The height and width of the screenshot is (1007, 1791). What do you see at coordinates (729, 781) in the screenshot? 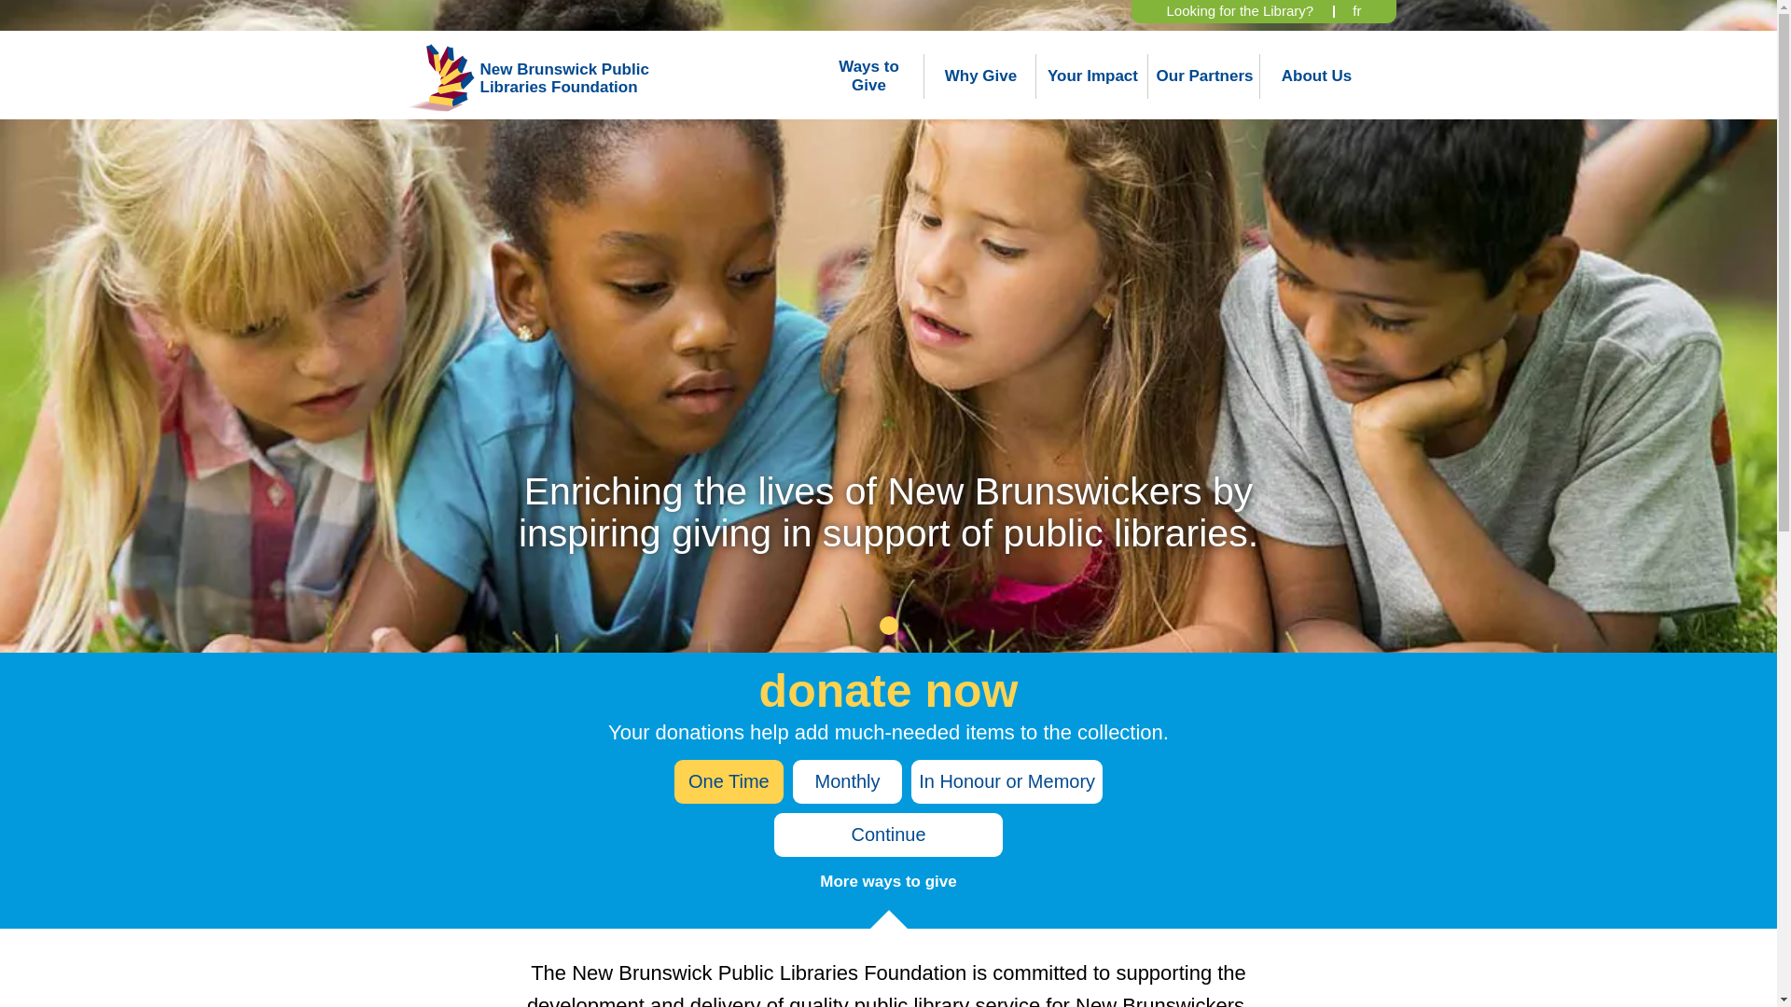
I see `One Time` at bounding box center [729, 781].